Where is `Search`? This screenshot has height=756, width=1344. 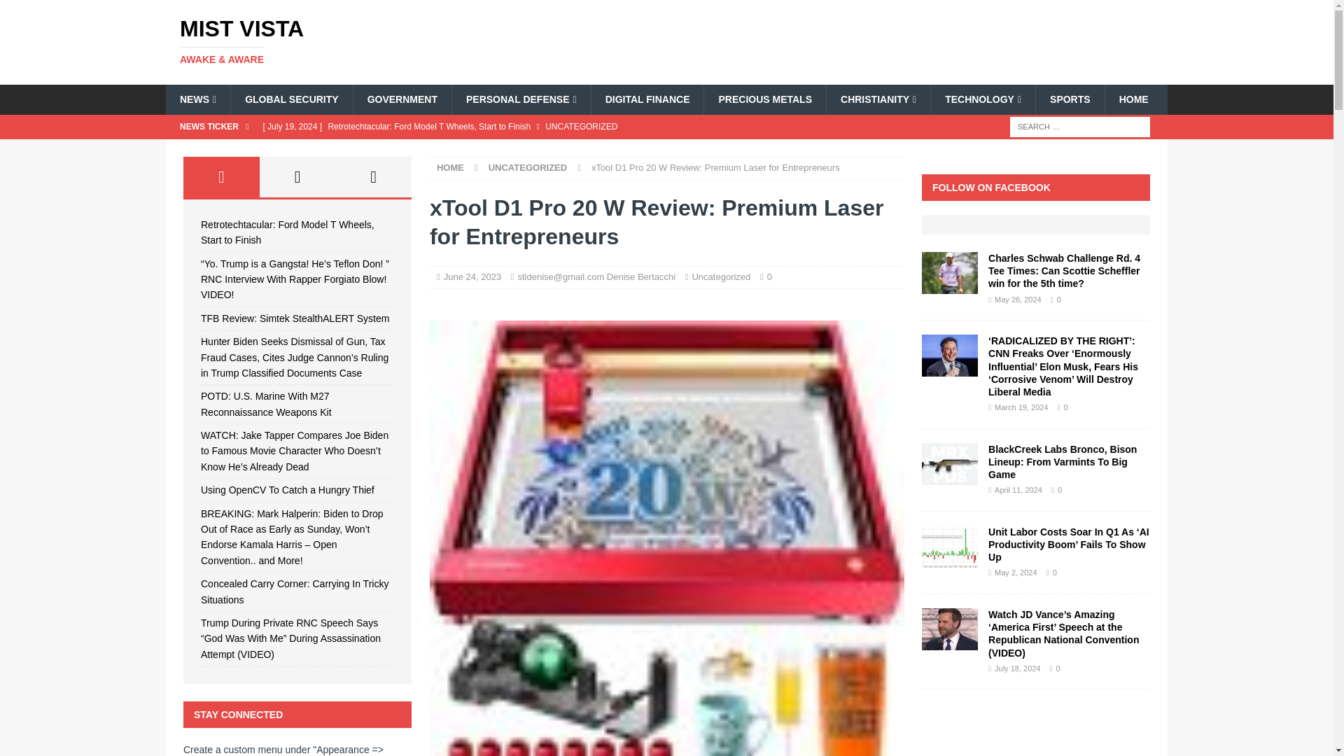 Search is located at coordinates (52, 11).